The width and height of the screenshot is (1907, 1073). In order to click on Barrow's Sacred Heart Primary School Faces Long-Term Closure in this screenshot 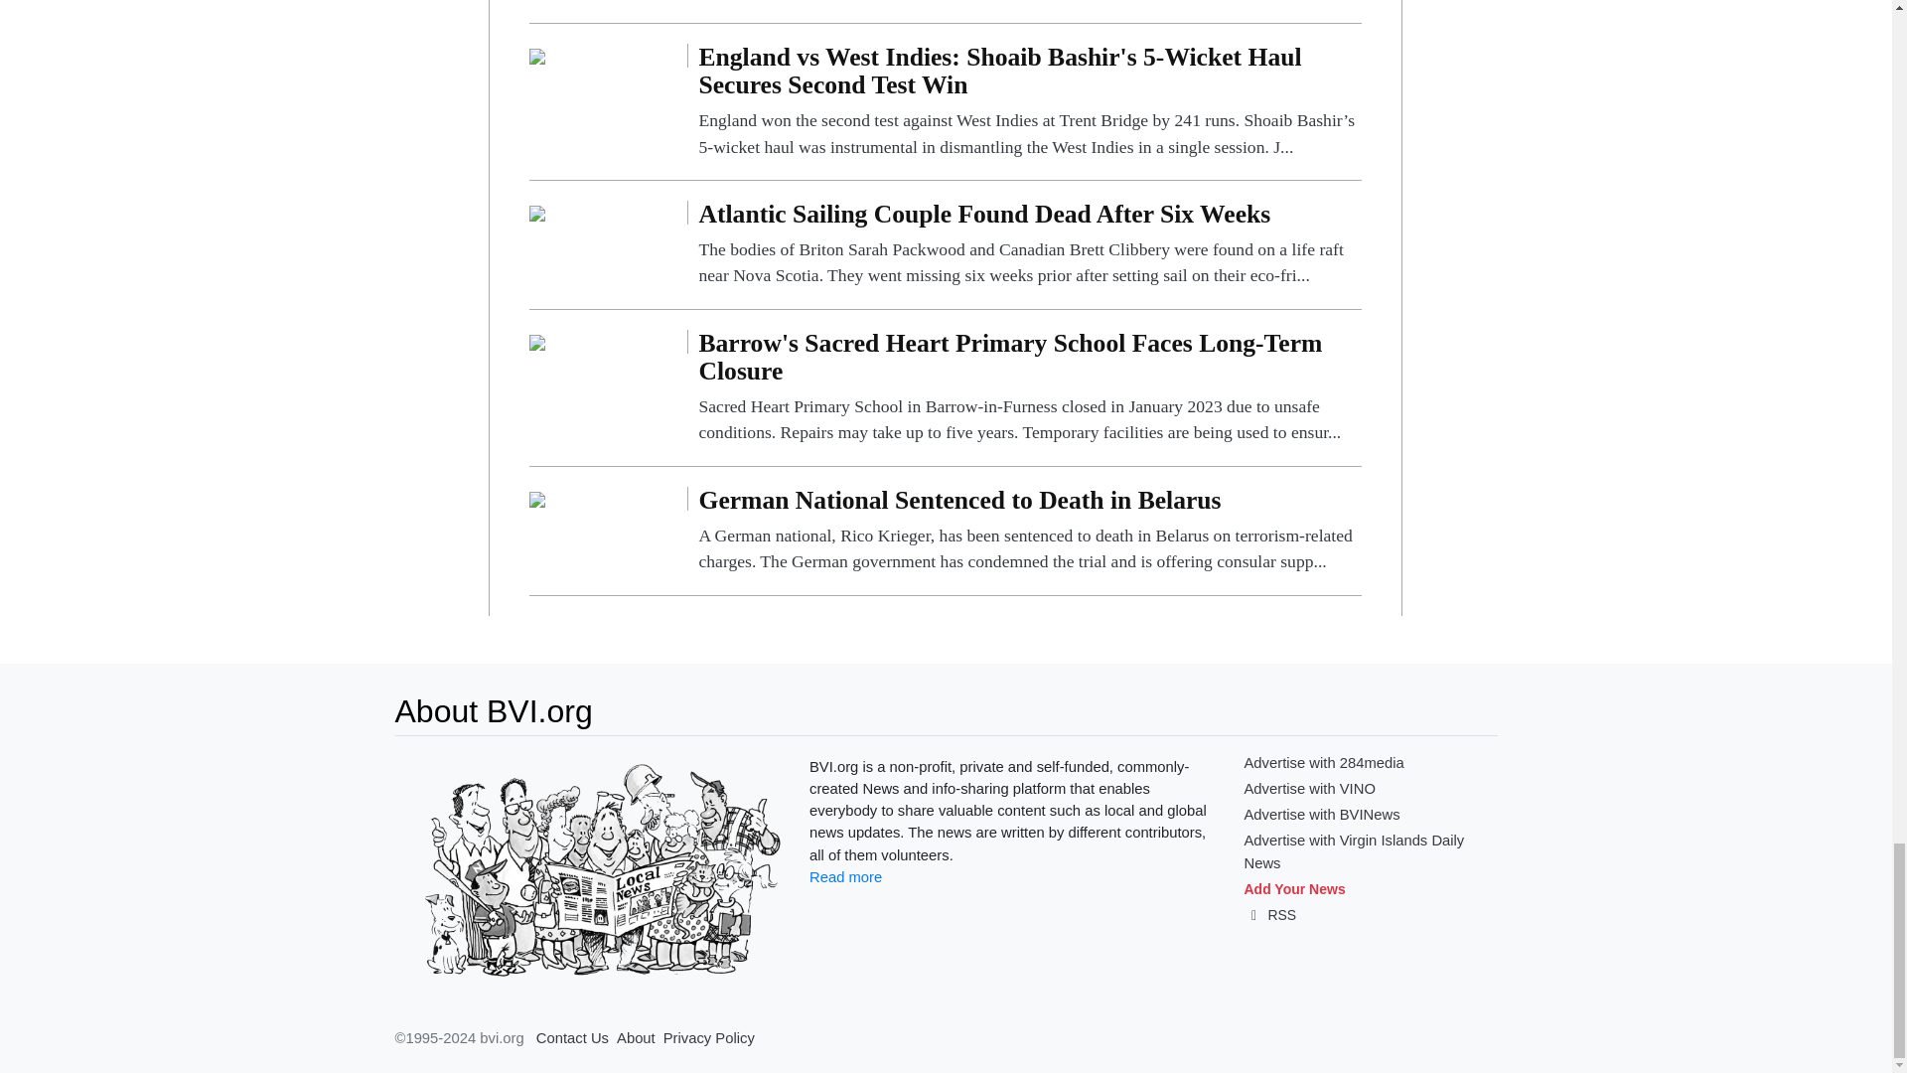, I will do `click(1029, 387)`.